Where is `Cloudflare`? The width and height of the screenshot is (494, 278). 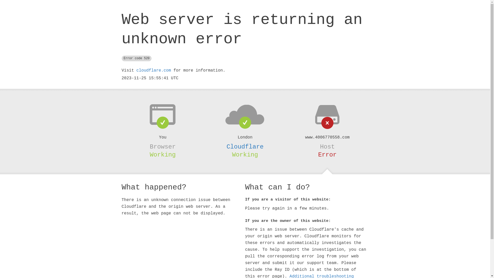
Cloudflare is located at coordinates (245, 147).